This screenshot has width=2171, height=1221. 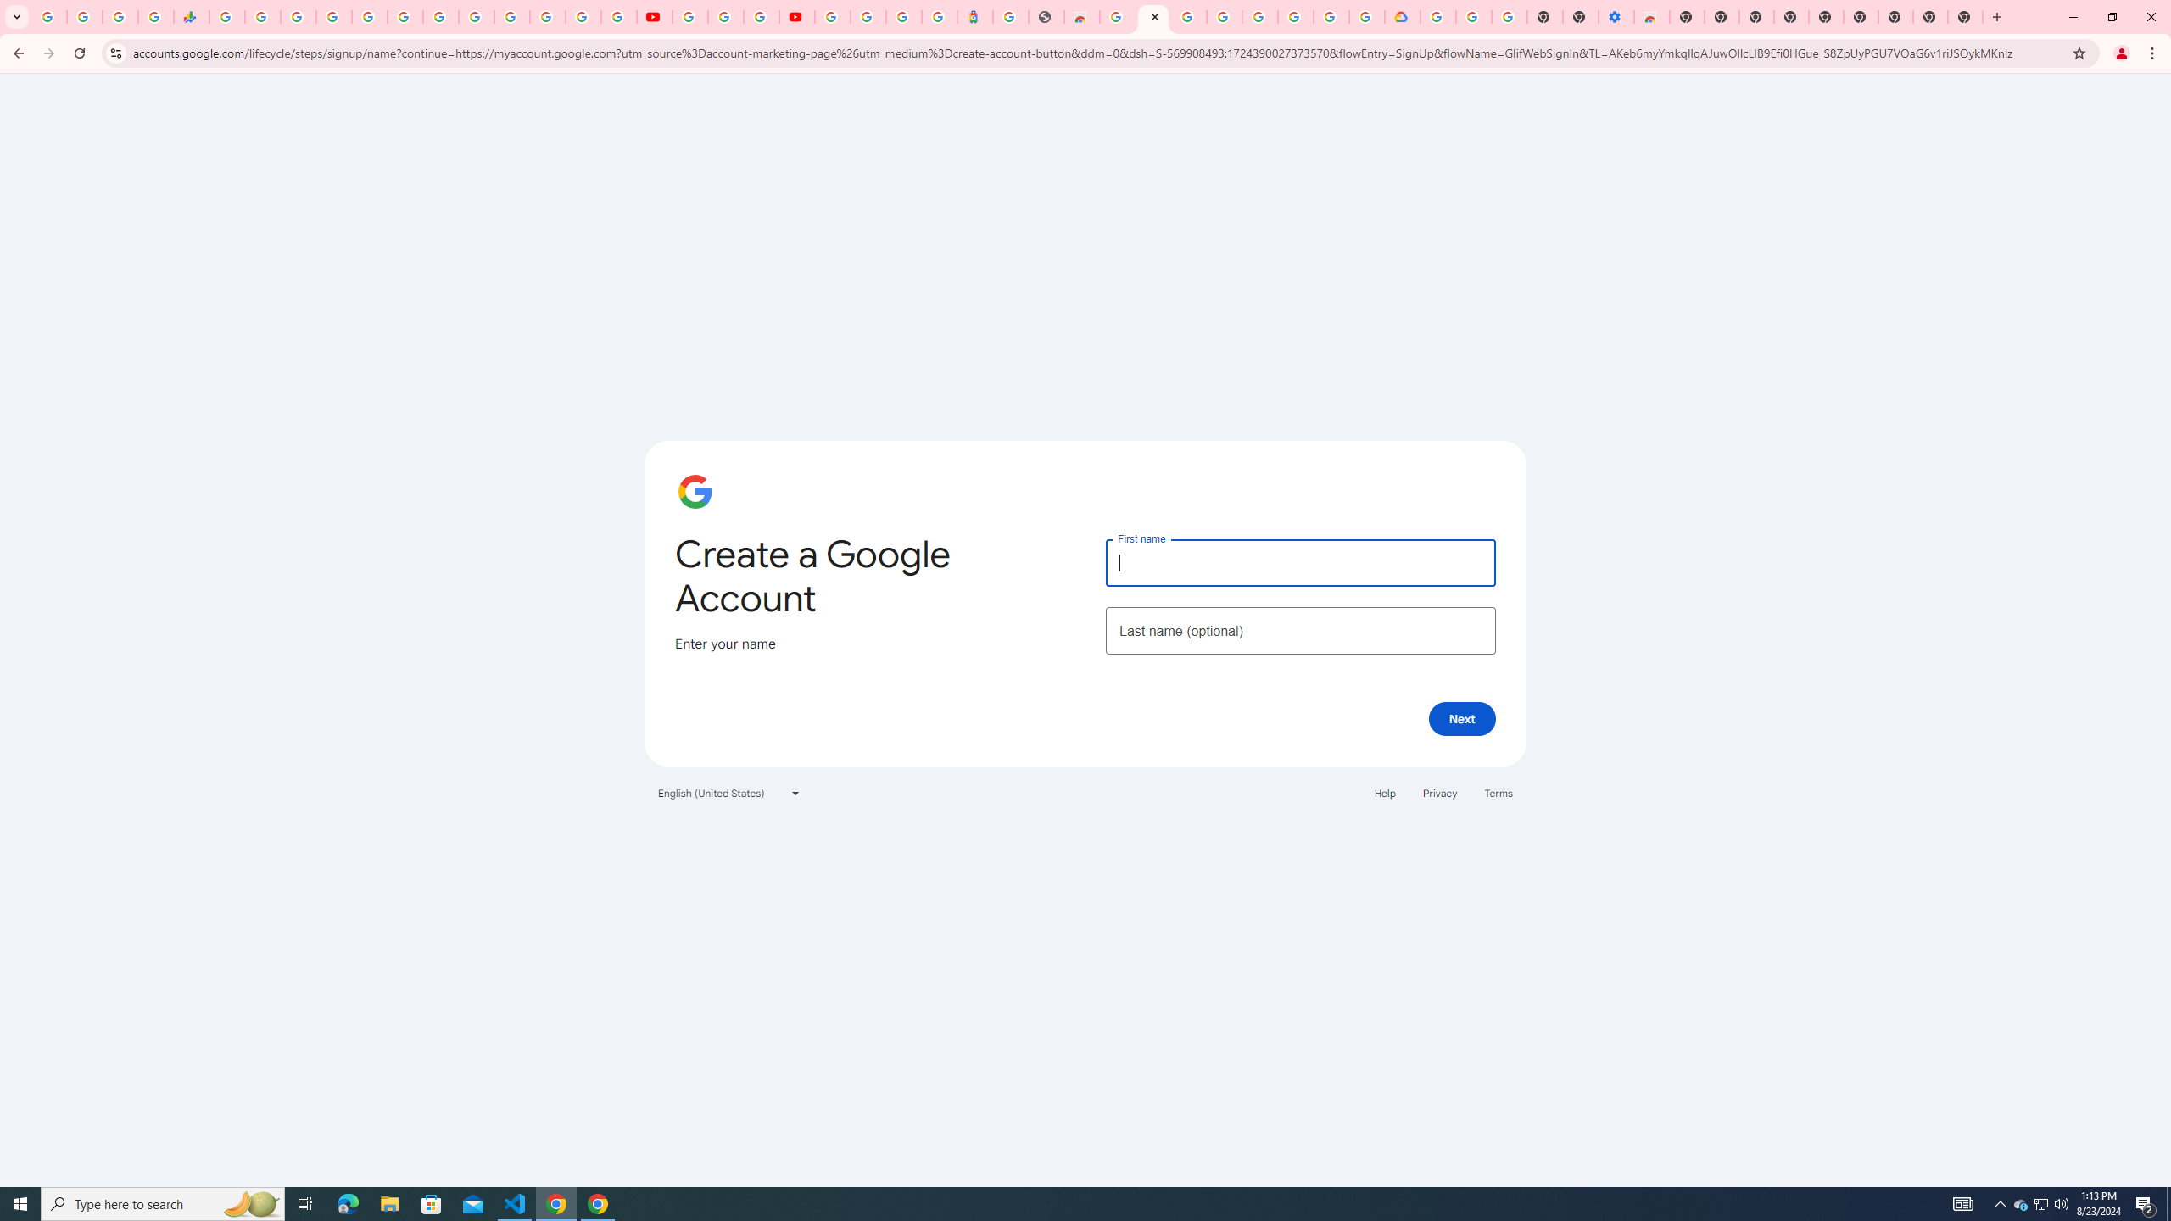 I want to click on Sign in - Google Accounts, so click(x=868, y=17).